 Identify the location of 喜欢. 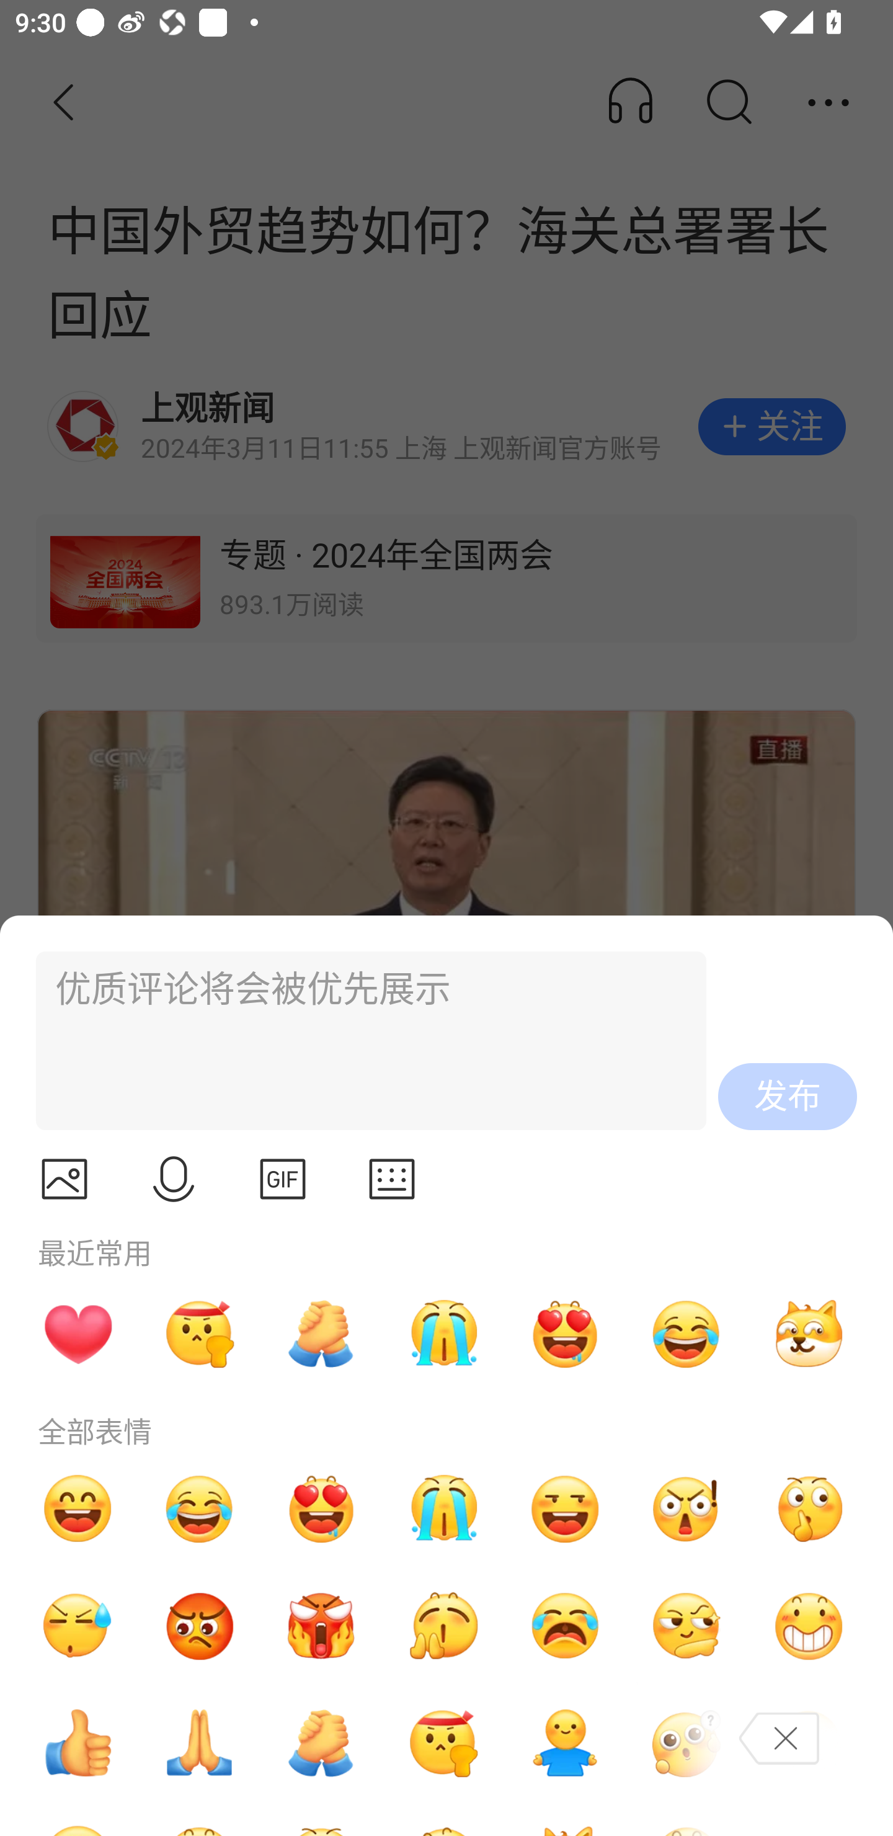
(565, 1334).